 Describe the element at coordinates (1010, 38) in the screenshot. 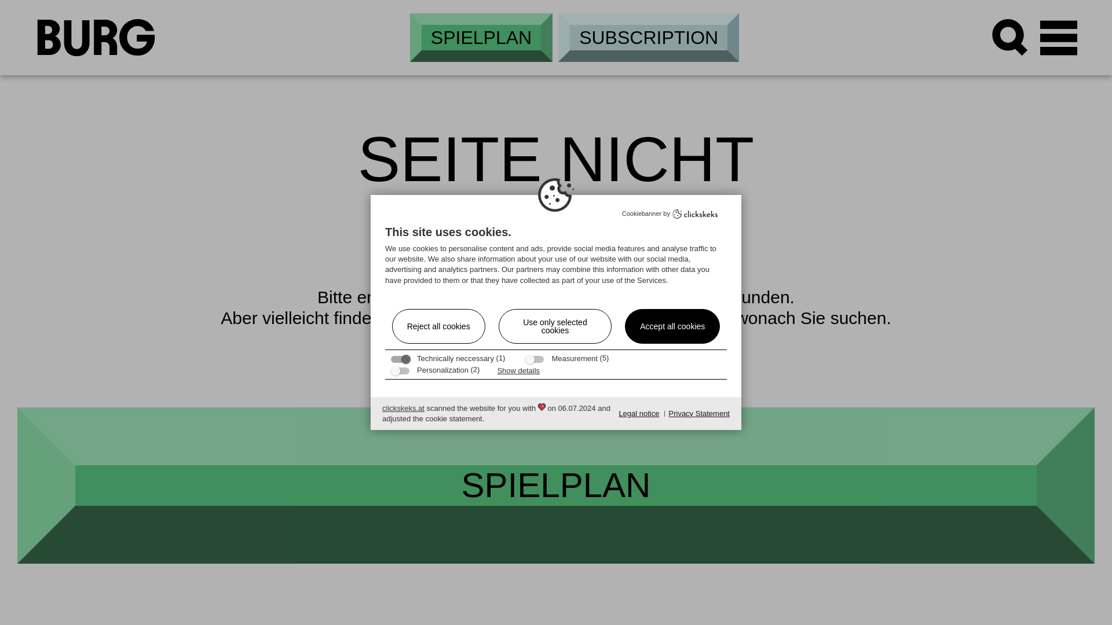

I see `Suche` at that location.